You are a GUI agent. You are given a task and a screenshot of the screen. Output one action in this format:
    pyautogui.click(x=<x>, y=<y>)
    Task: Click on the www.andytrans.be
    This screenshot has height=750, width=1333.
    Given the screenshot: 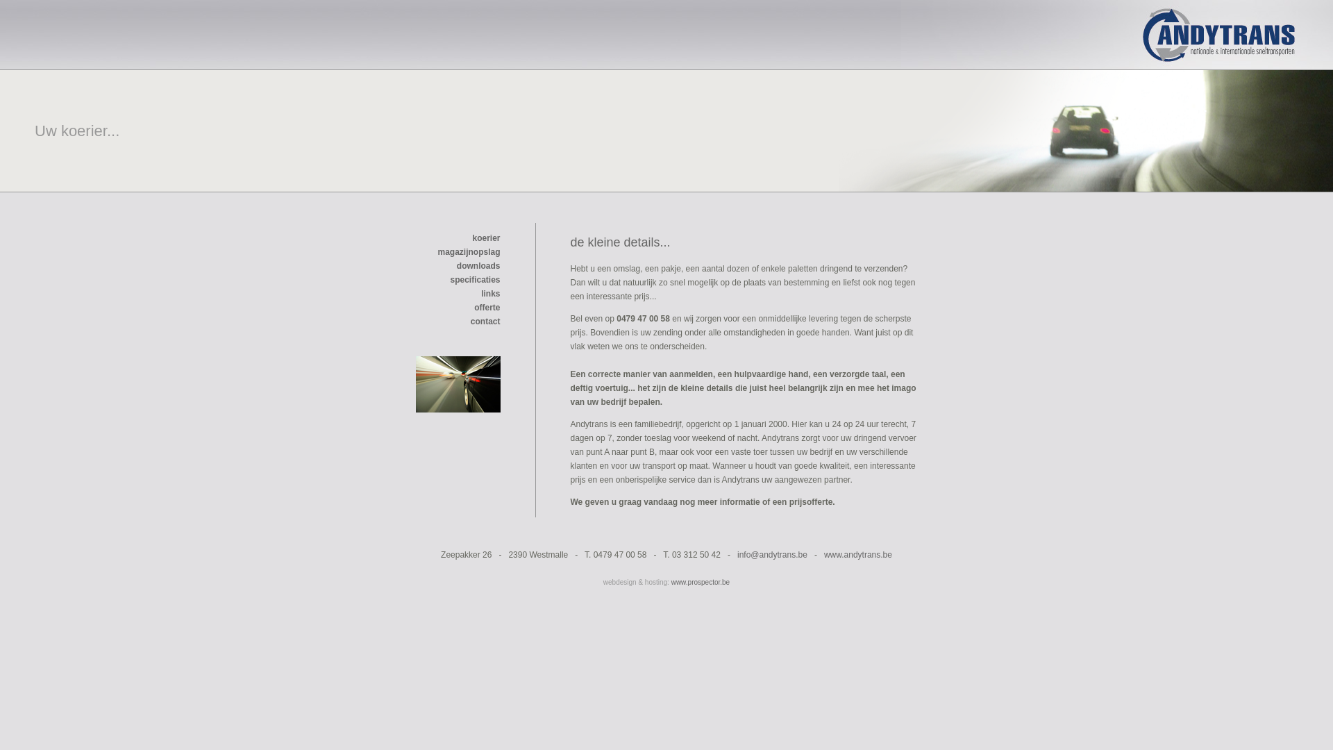 What is the action you would take?
    pyautogui.click(x=858, y=555)
    